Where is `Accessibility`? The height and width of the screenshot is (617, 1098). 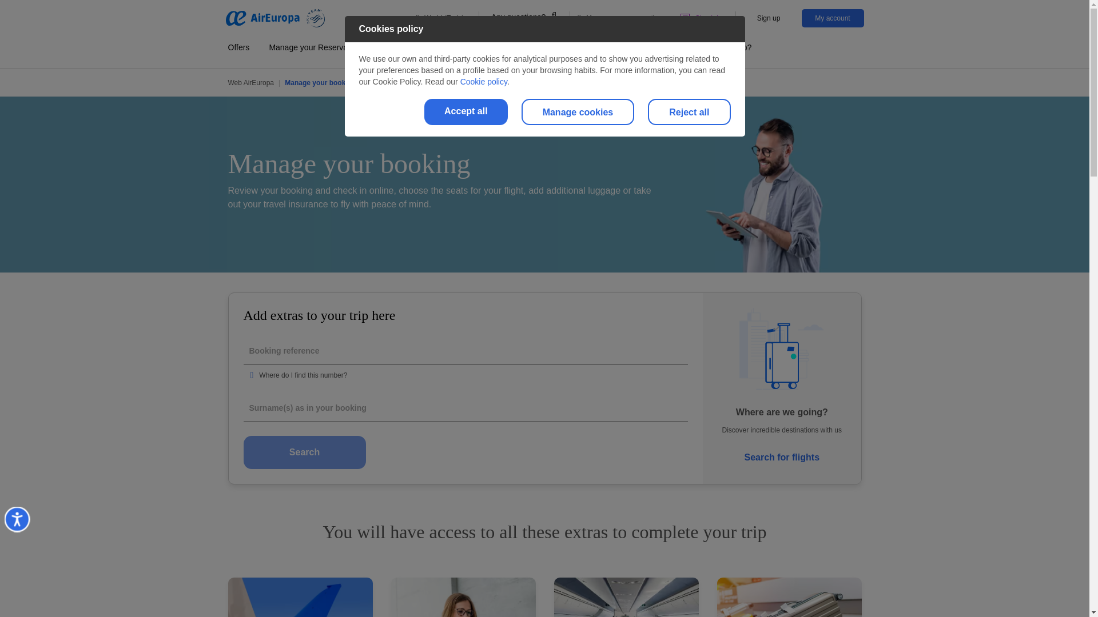 Accessibility is located at coordinates (30, 531).